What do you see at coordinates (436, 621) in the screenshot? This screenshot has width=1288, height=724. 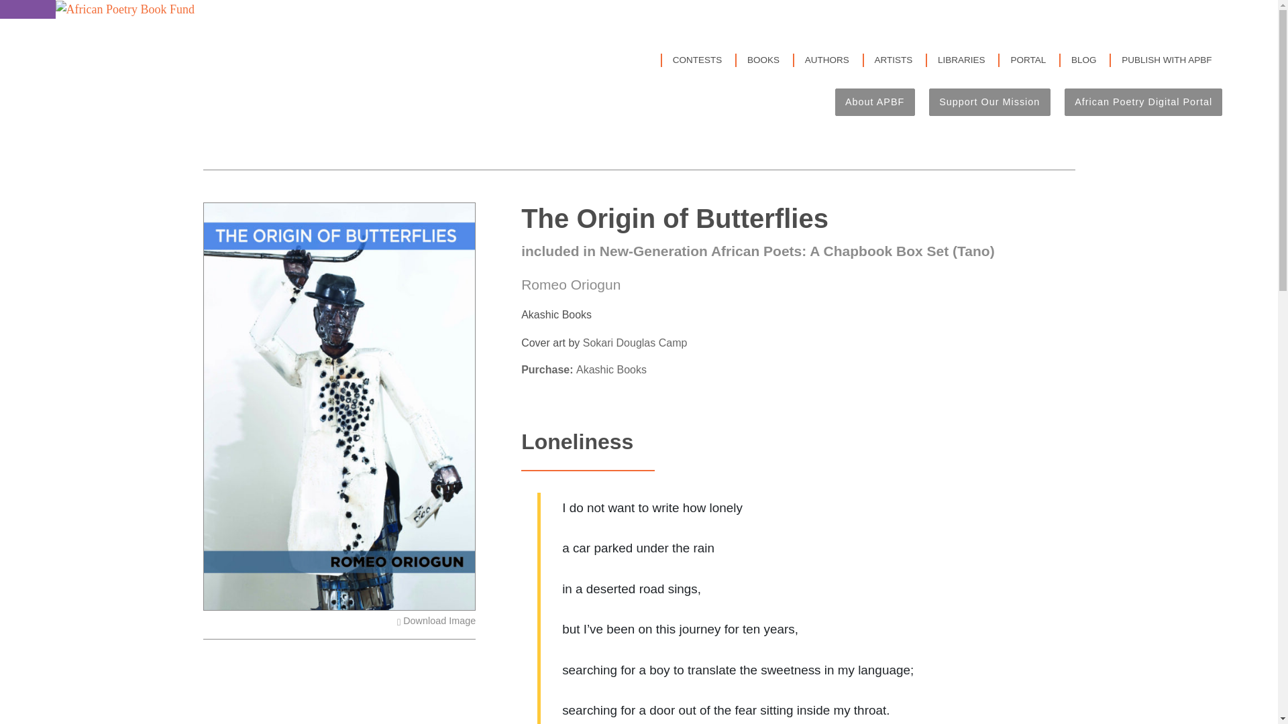 I see `Download Image` at bounding box center [436, 621].